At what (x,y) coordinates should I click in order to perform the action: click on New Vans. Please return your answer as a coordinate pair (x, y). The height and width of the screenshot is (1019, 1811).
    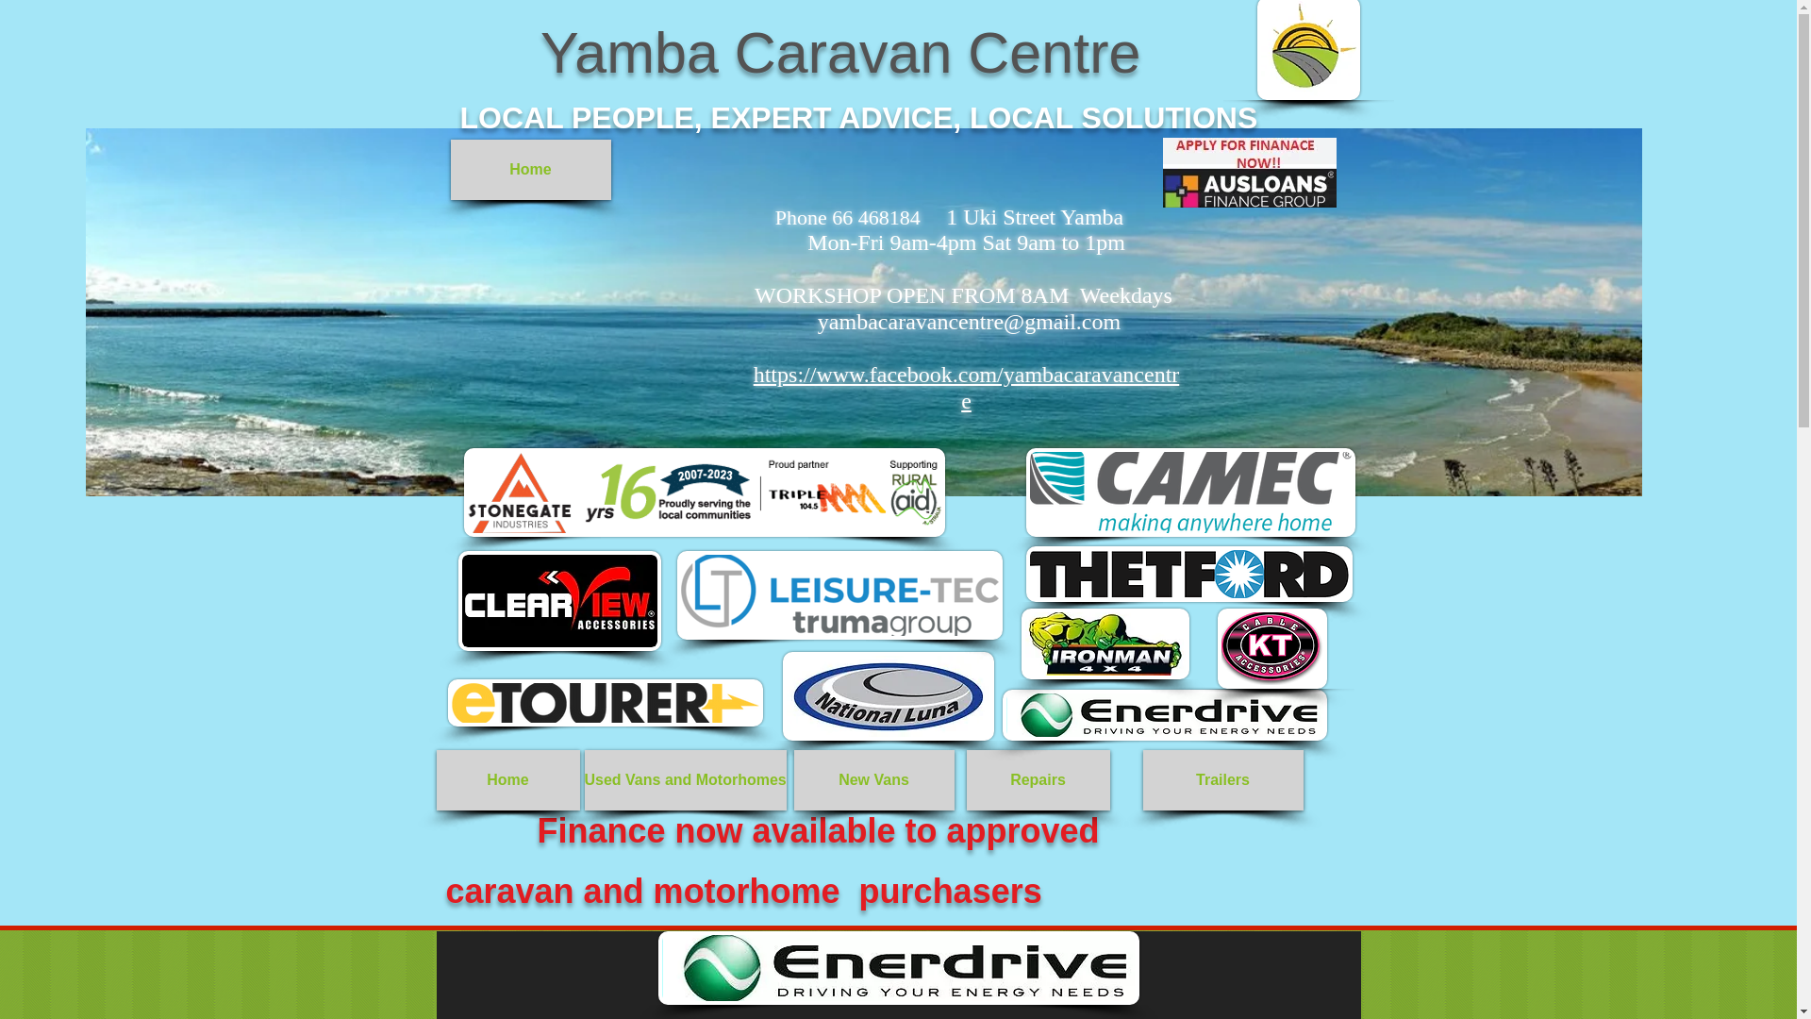
    Looking at the image, I should click on (873, 779).